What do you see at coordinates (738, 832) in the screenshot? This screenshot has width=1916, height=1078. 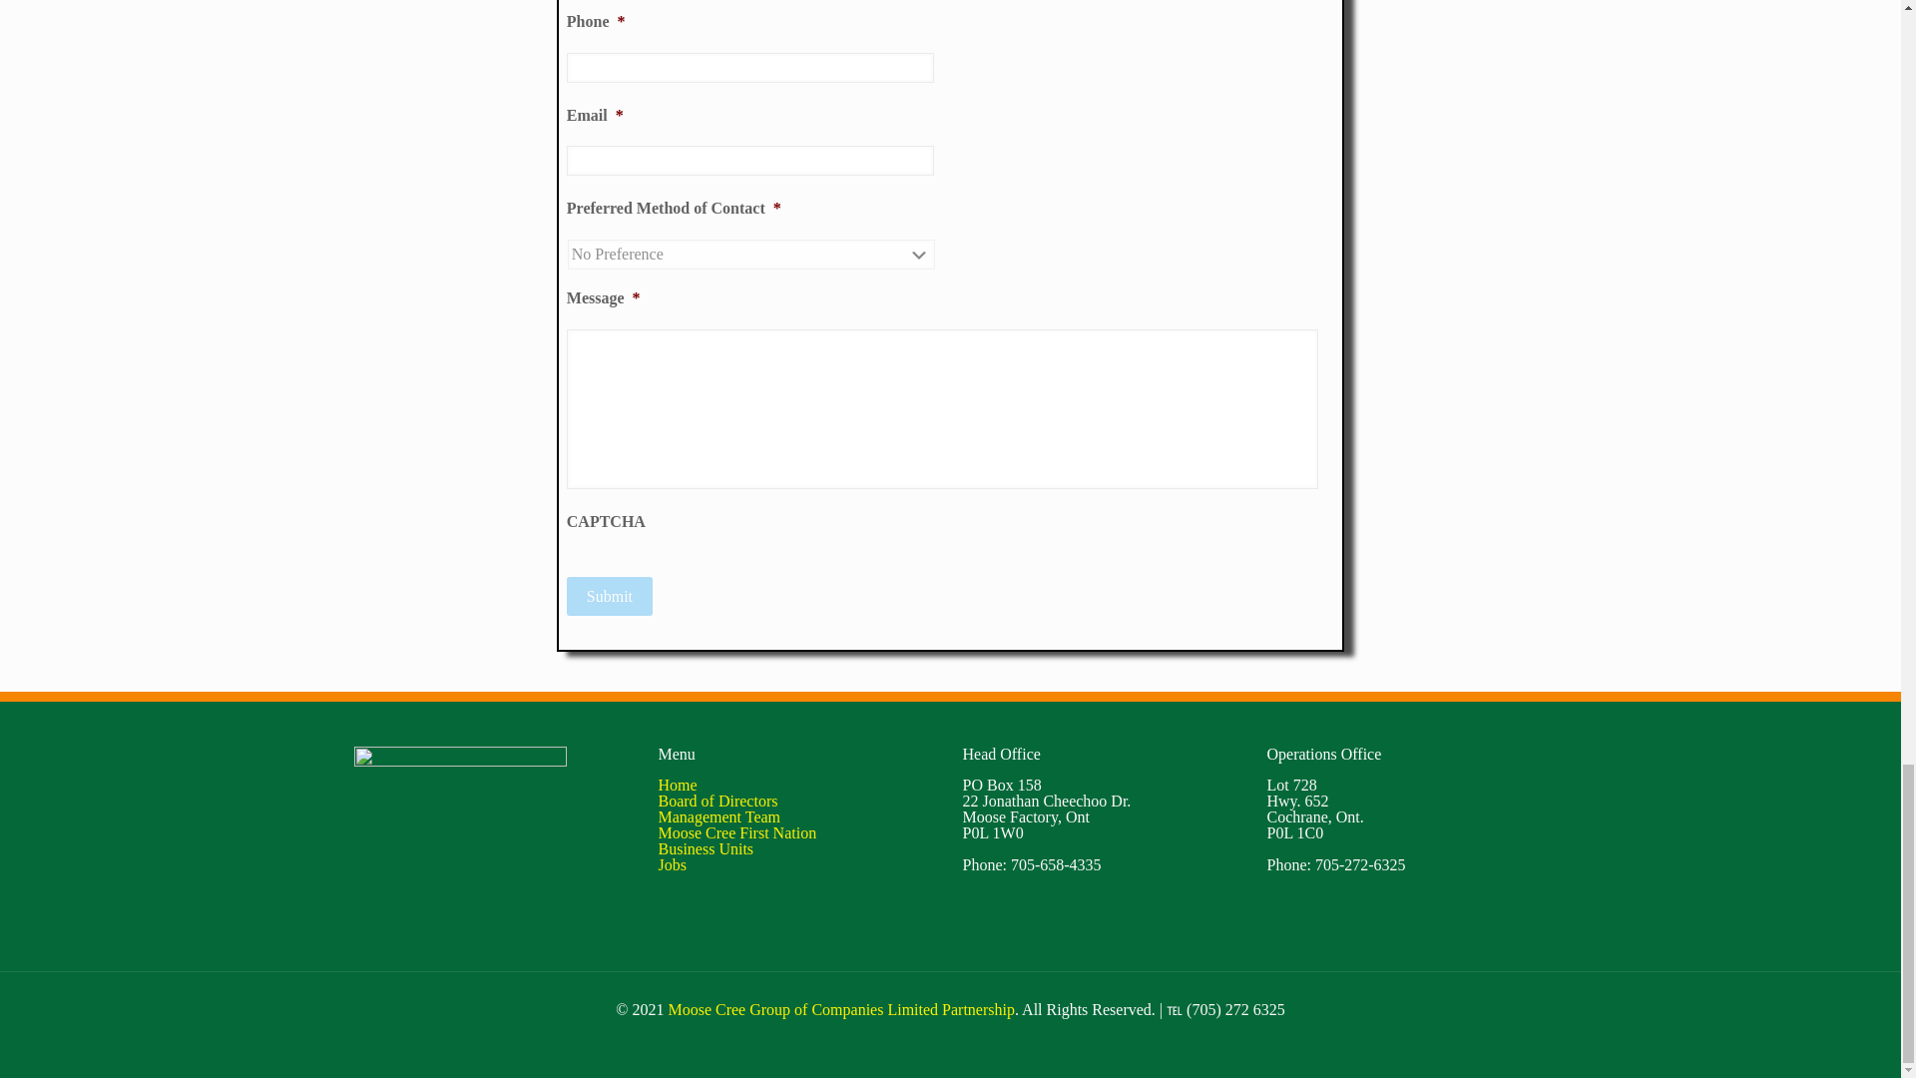 I see `Moose Cree First Nation` at bounding box center [738, 832].